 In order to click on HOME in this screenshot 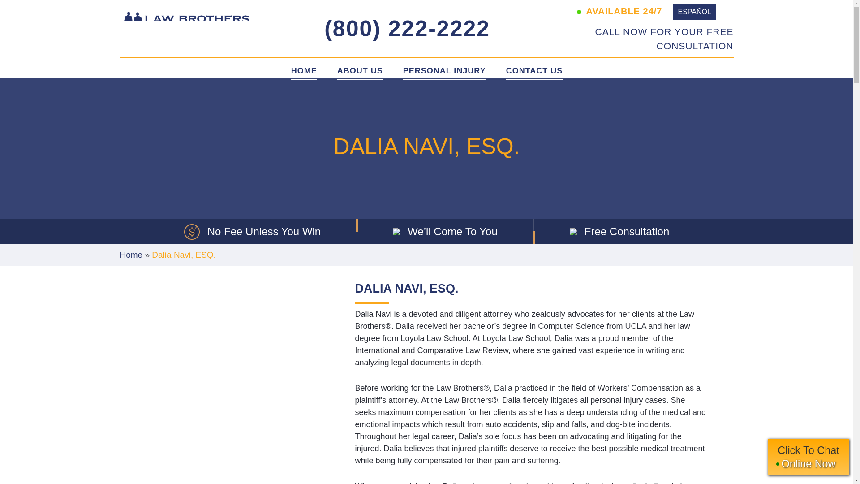, I will do `click(304, 71)`.